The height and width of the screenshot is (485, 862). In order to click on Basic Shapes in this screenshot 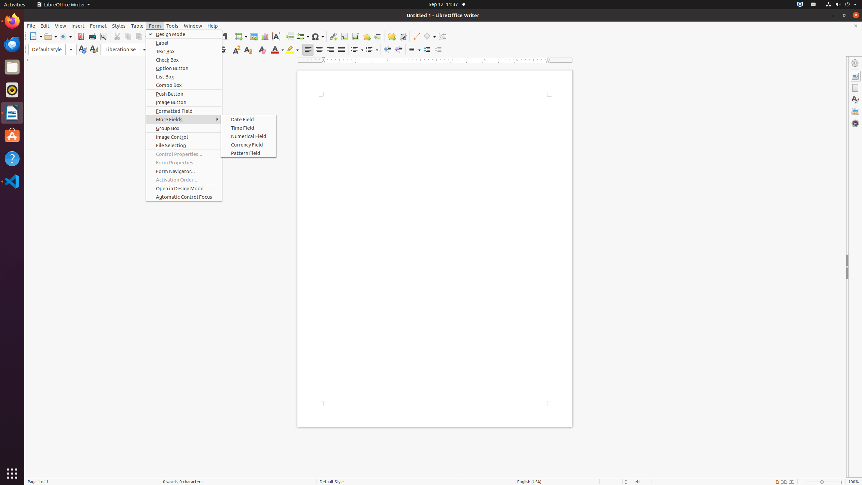, I will do `click(429, 36)`.